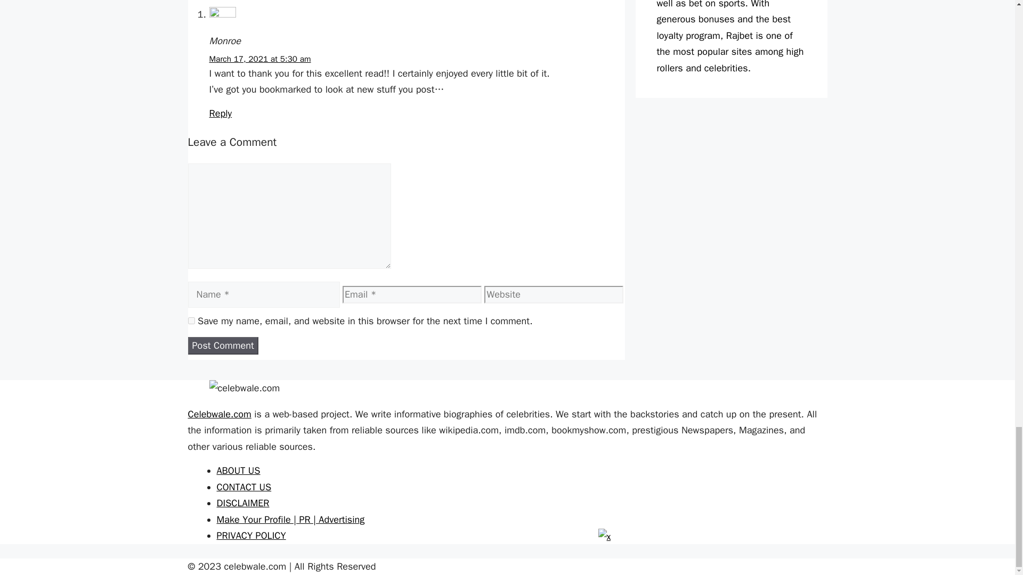 This screenshot has height=575, width=1023. I want to click on Reply, so click(220, 113).